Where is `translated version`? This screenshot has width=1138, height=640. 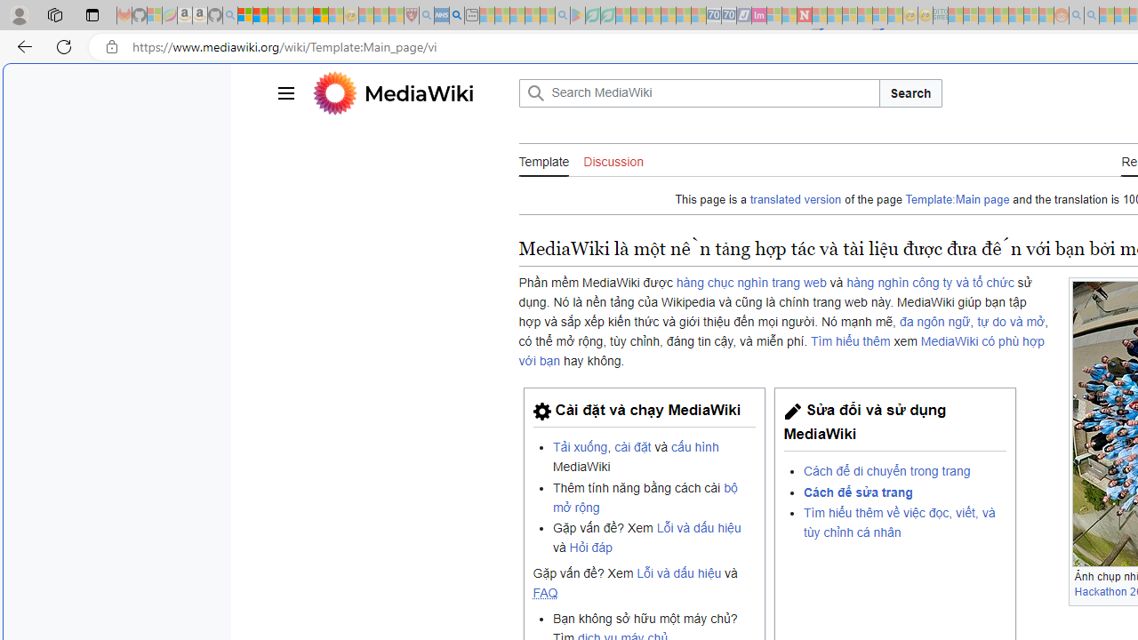 translated version is located at coordinates (796, 199).